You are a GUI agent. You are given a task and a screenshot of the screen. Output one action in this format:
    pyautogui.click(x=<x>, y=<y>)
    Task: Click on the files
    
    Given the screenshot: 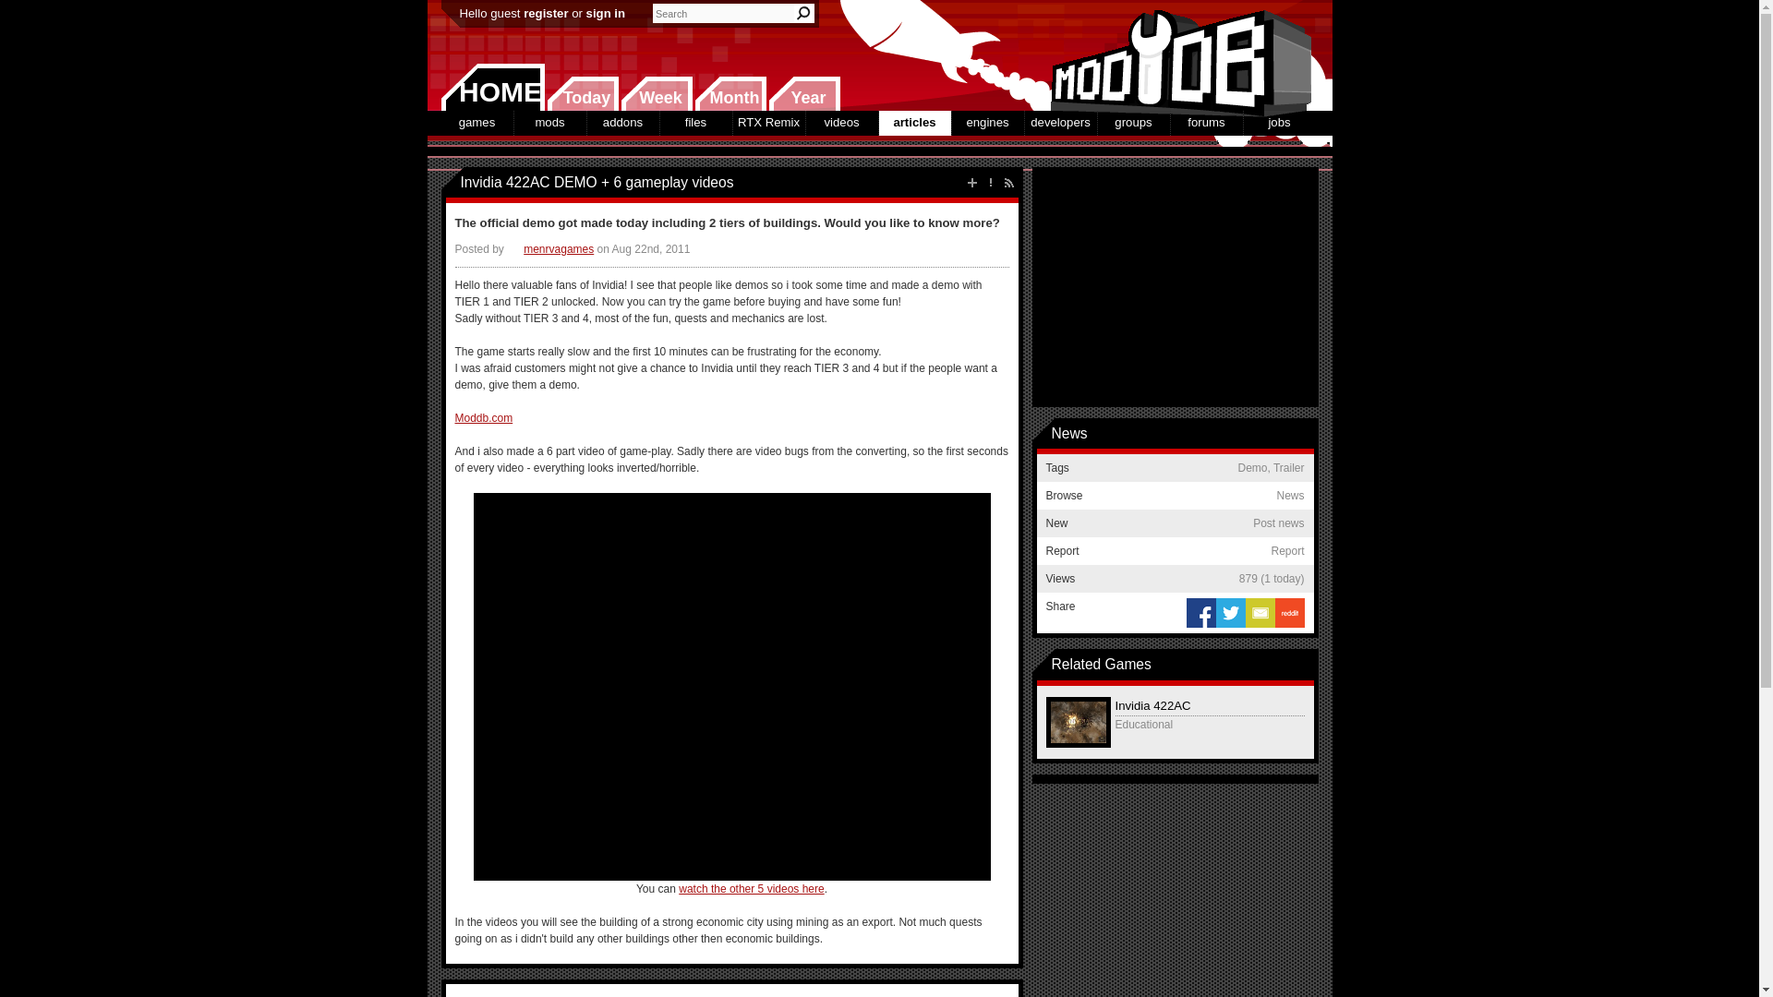 What is the action you would take?
    pyautogui.click(x=694, y=122)
    